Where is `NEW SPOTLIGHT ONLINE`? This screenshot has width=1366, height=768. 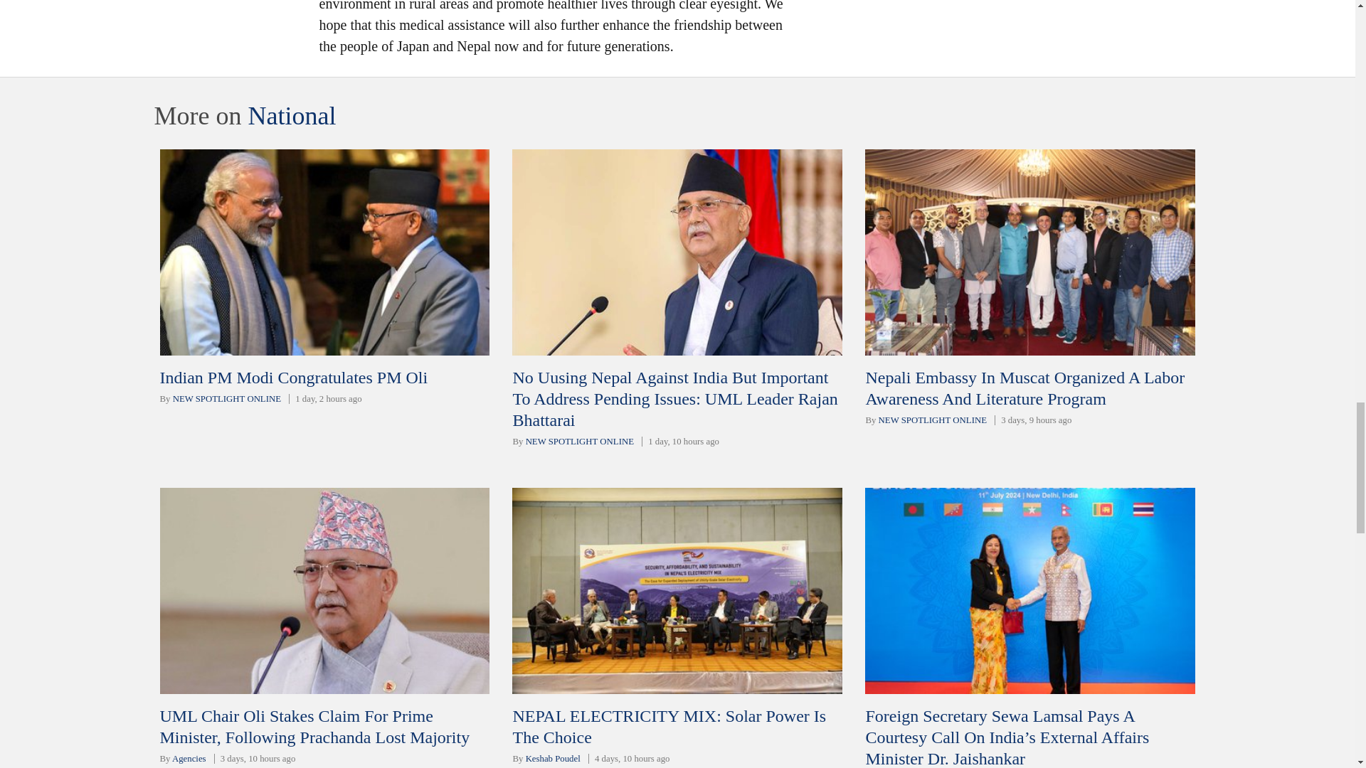
NEW SPOTLIGHT ONLINE is located at coordinates (579, 441).